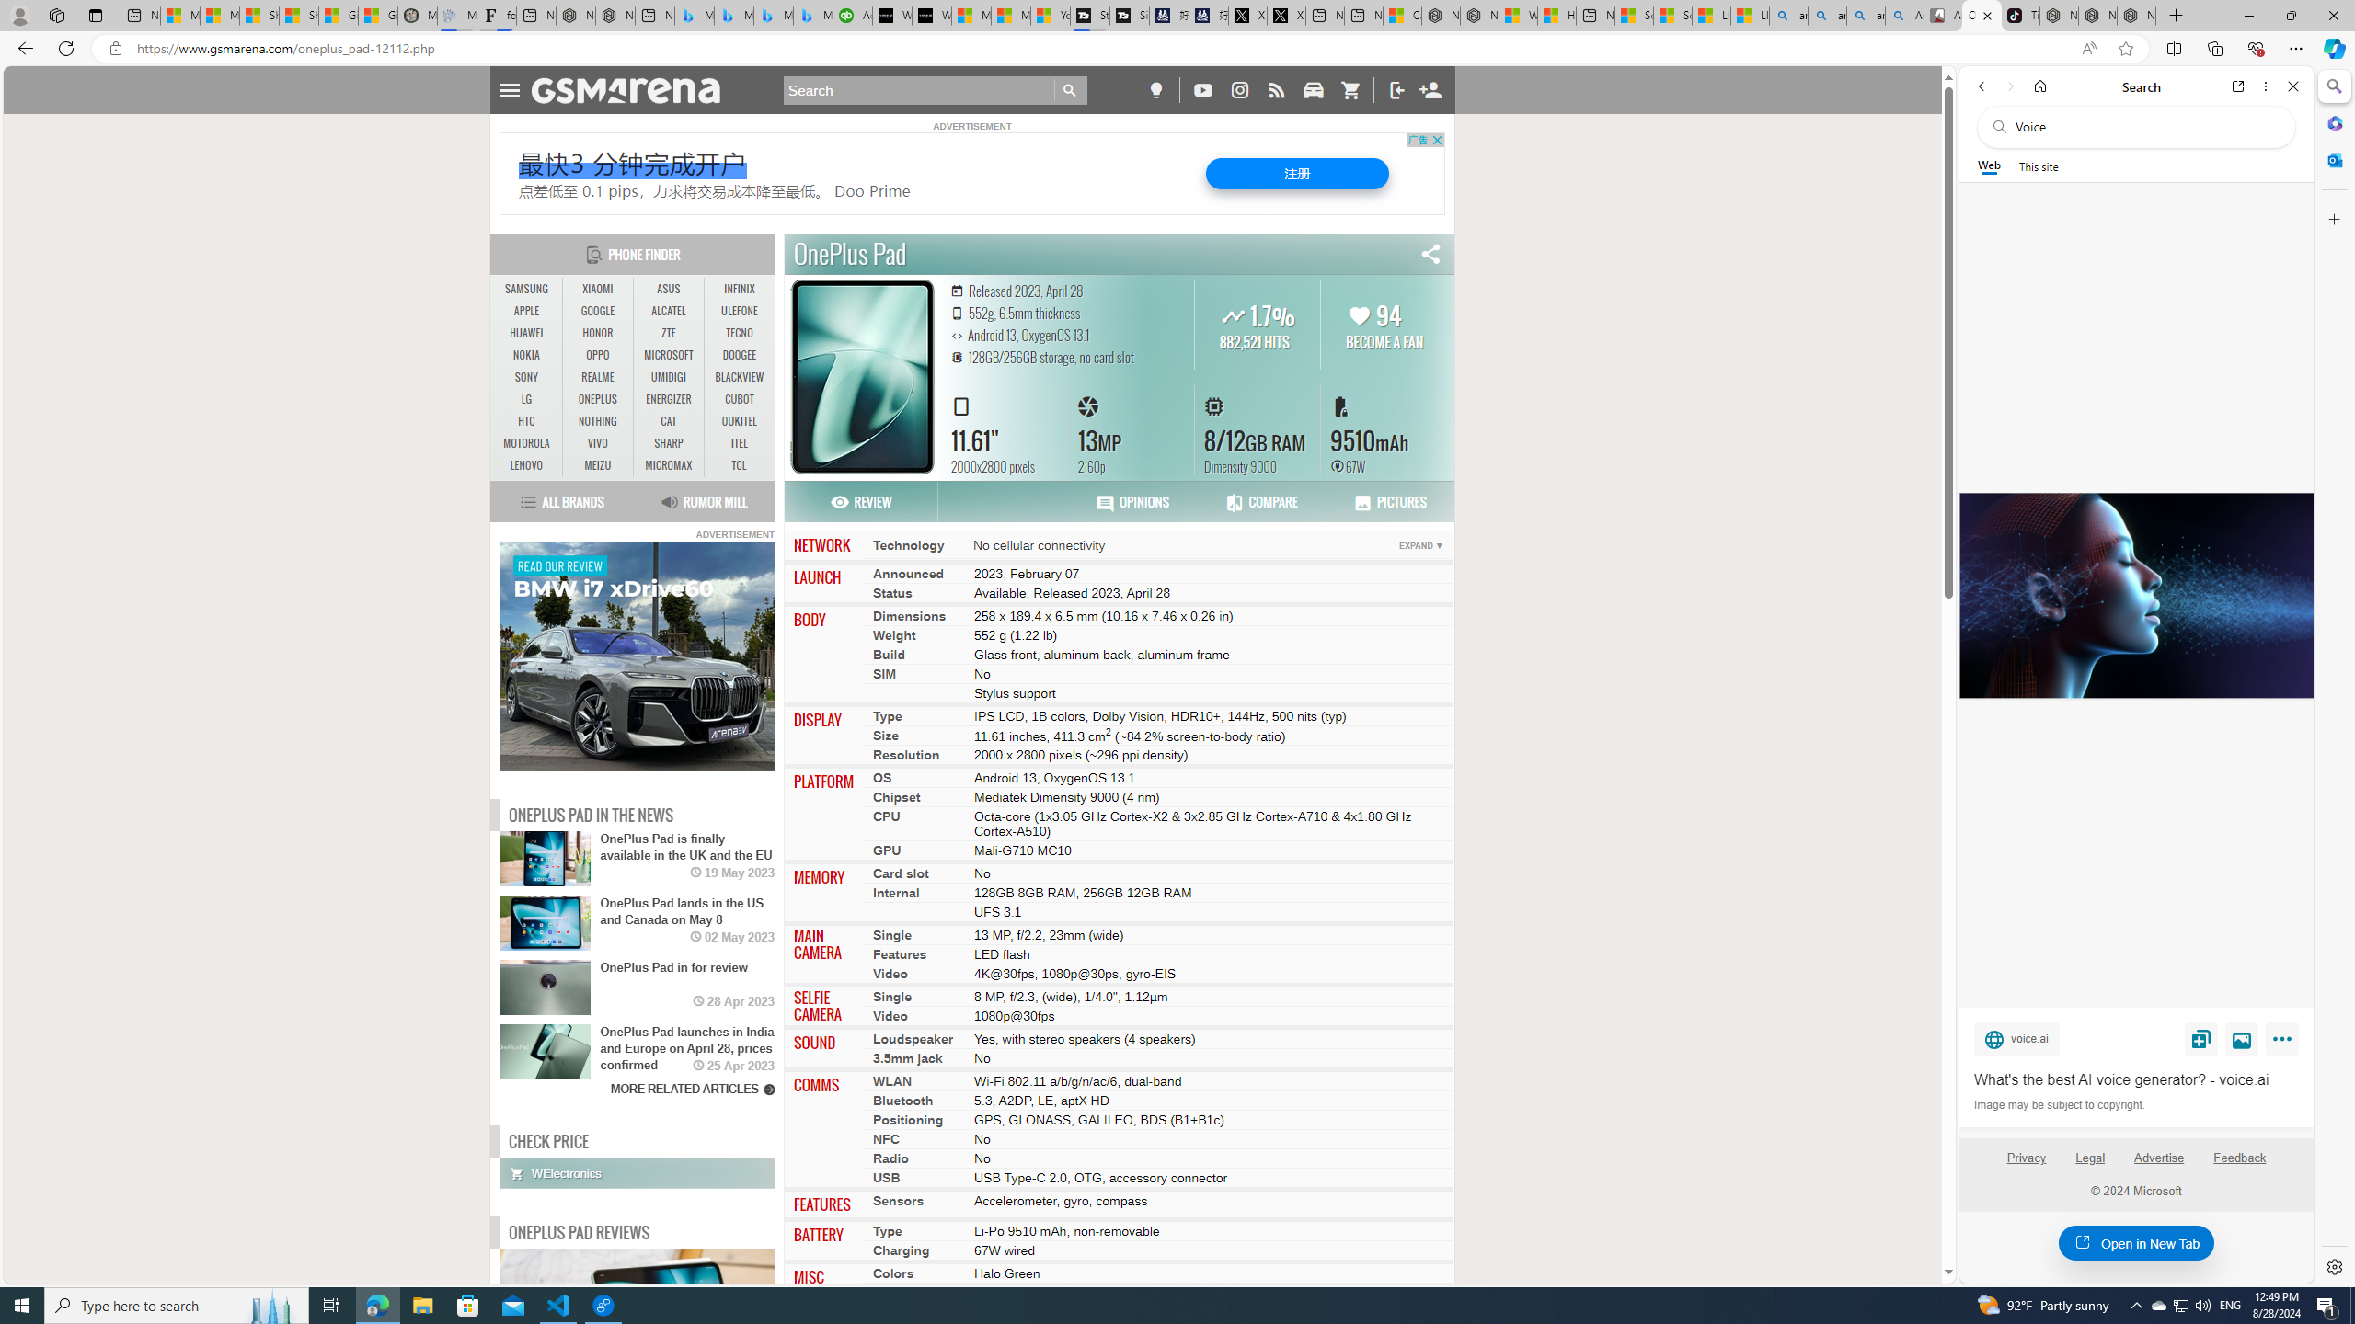  Describe the element at coordinates (863, 375) in the screenshot. I see `OnePlus Pad MORE PICTURES` at that location.